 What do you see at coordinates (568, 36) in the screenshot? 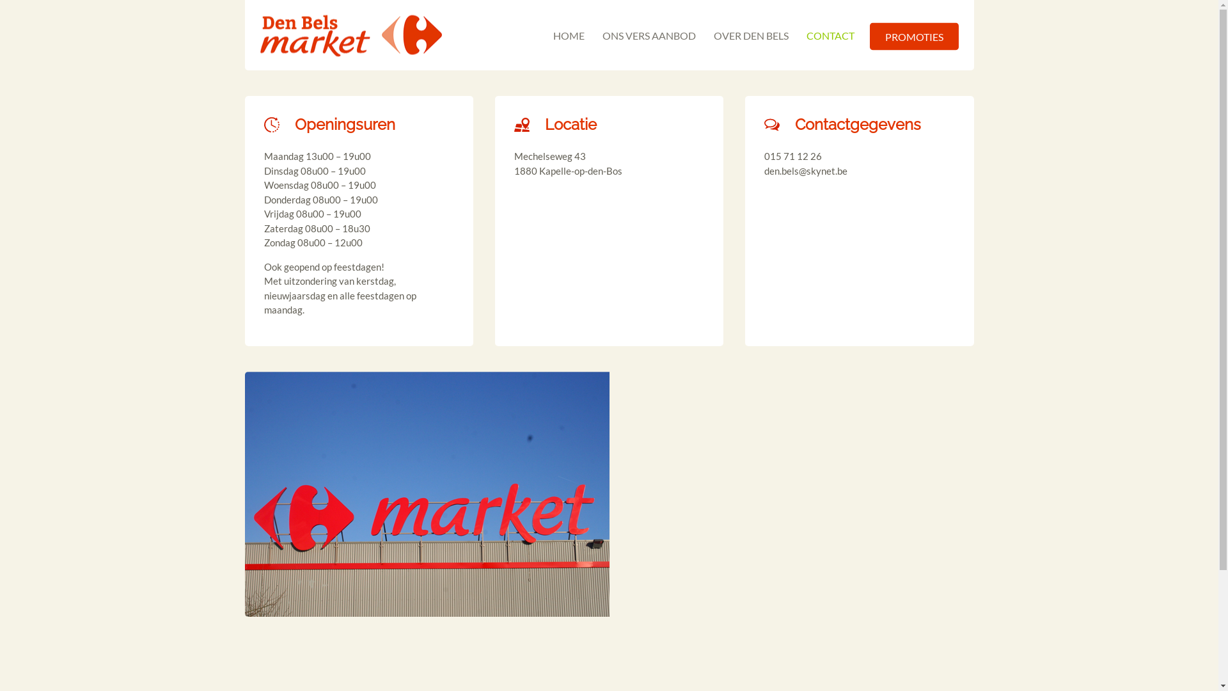
I see `HOME` at bounding box center [568, 36].